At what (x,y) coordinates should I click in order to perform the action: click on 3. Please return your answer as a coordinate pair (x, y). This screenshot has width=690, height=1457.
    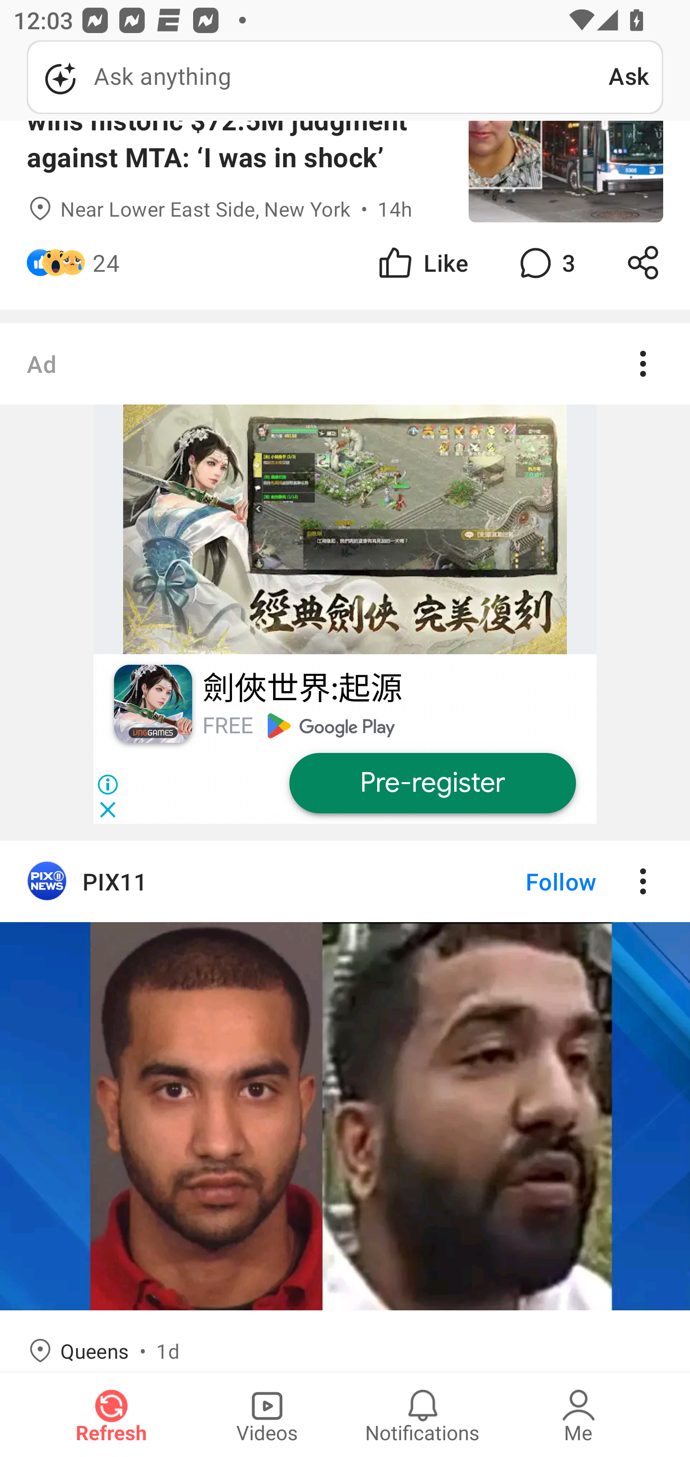
    Looking at the image, I should click on (545, 263).